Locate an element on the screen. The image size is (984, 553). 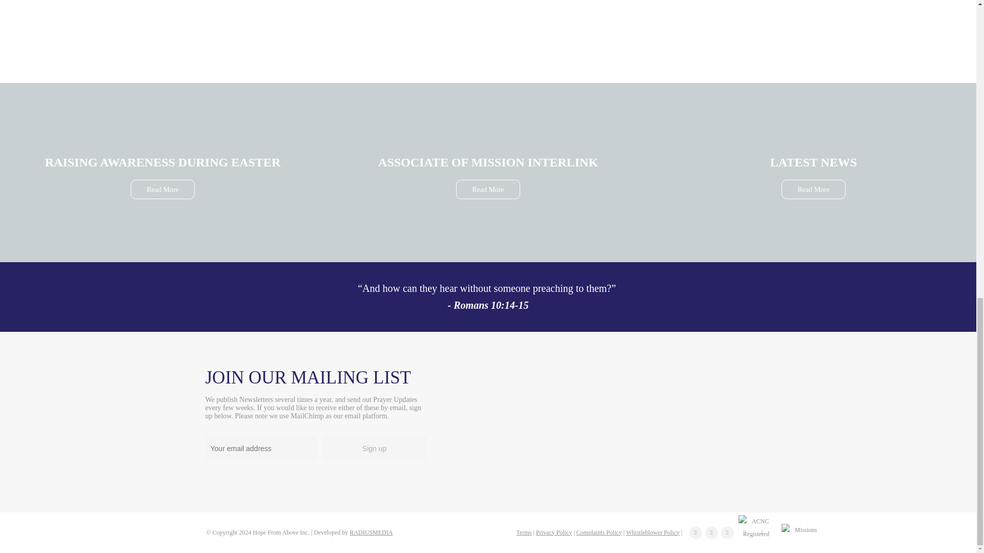
Read More is located at coordinates (163, 189).